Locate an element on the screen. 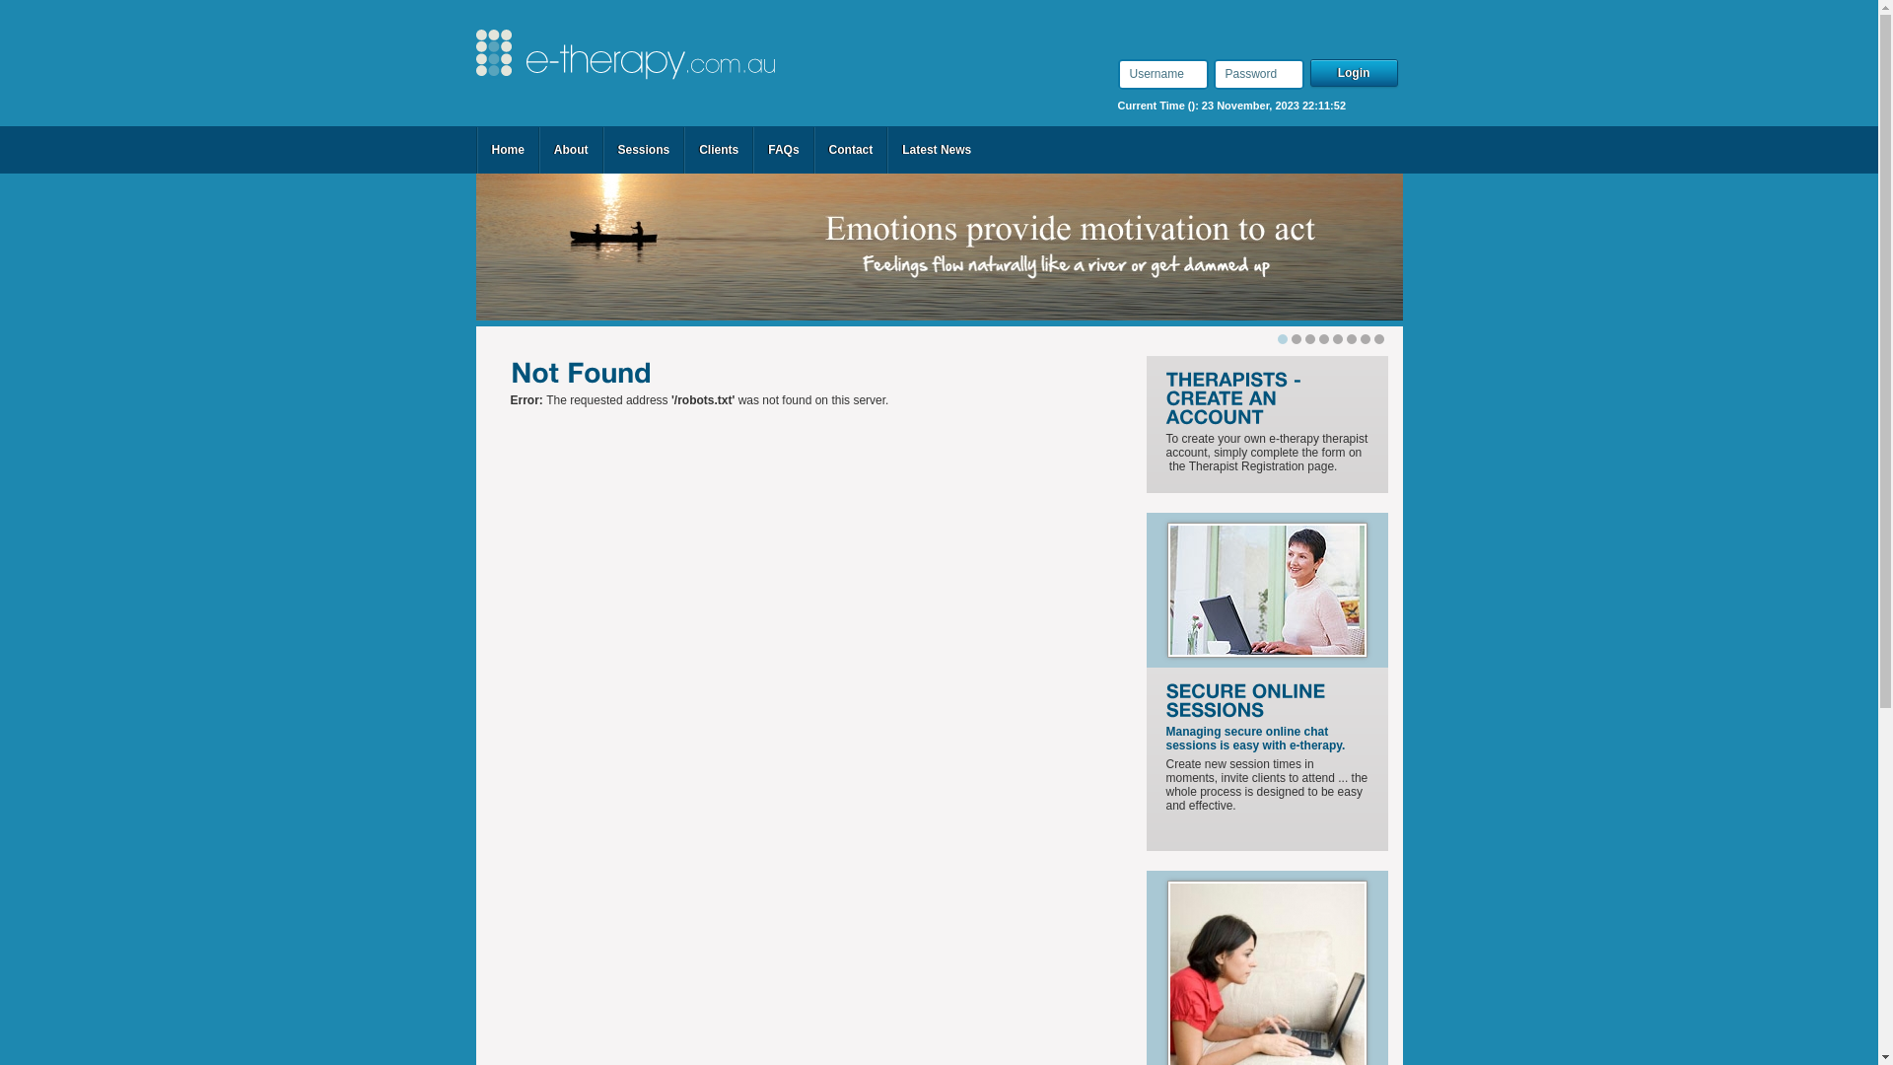  5 is located at coordinates (1352, 339).